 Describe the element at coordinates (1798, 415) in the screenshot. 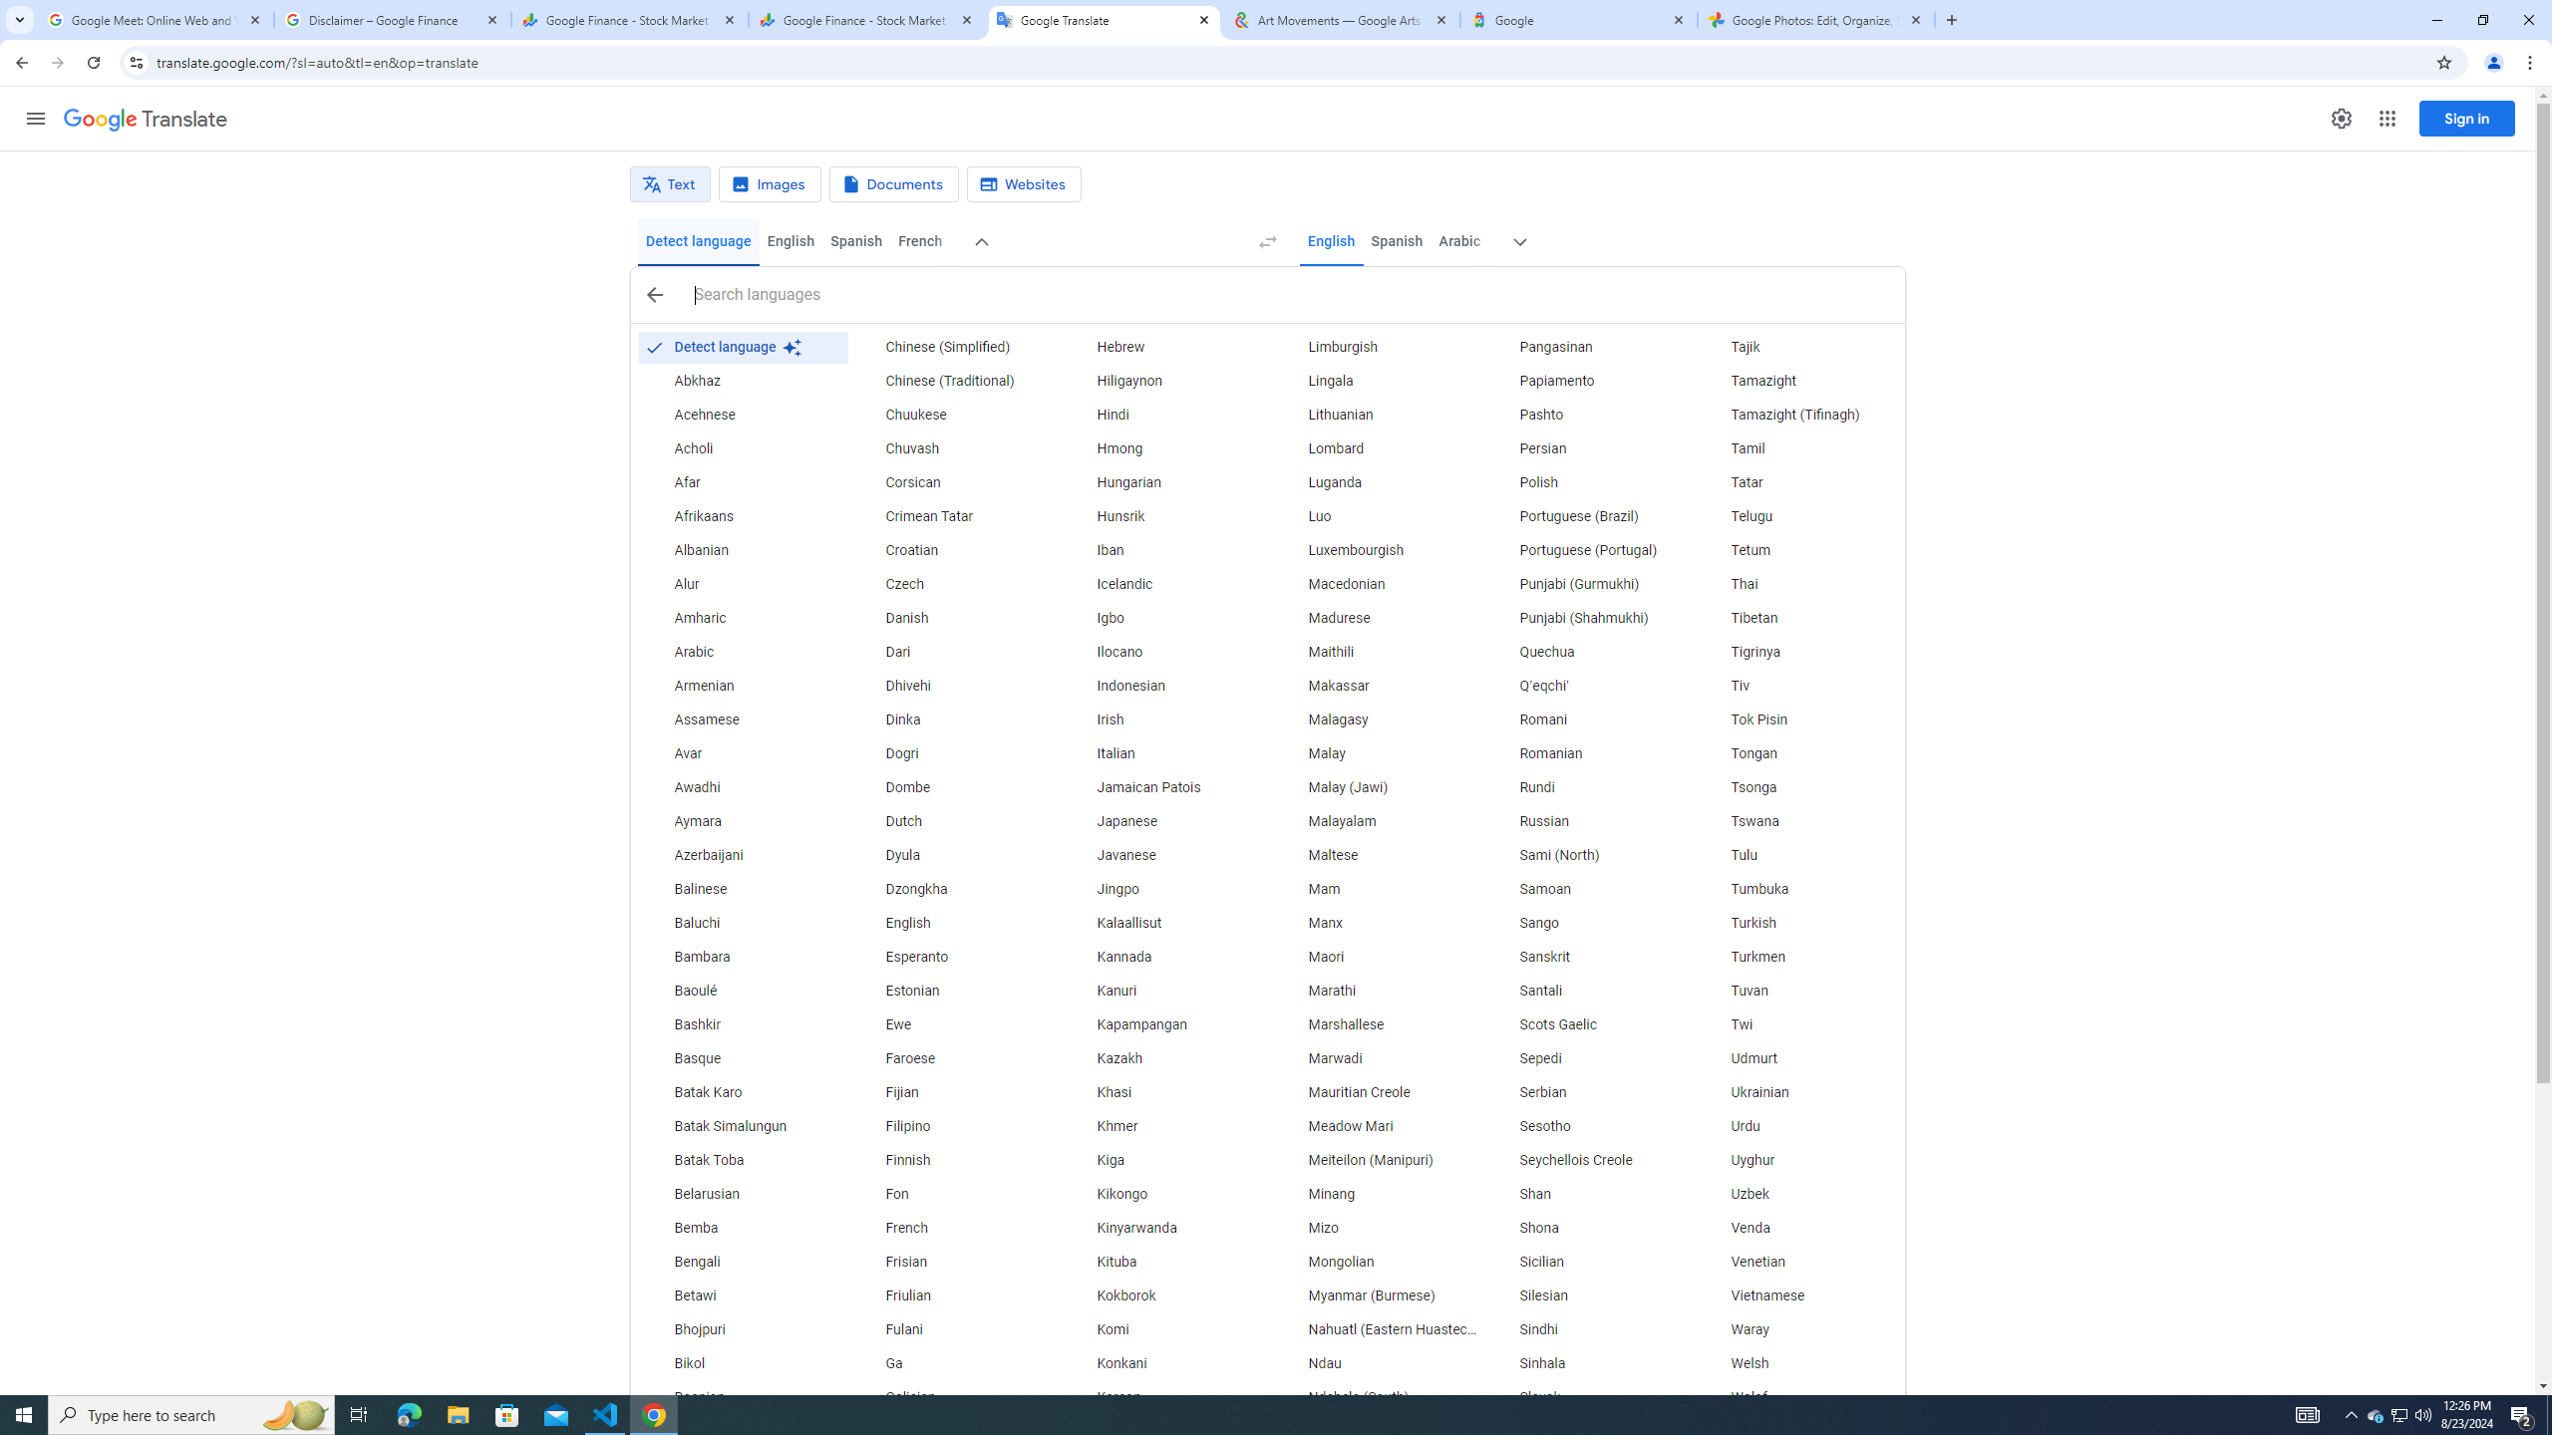

I see `Tamazight (Tifinagh)` at that location.